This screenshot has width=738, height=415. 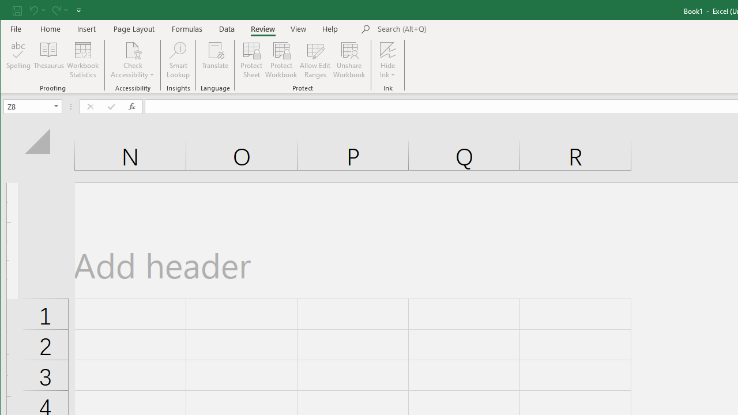 I want to click on Protect Sheet..., so click(x=251, y=60).